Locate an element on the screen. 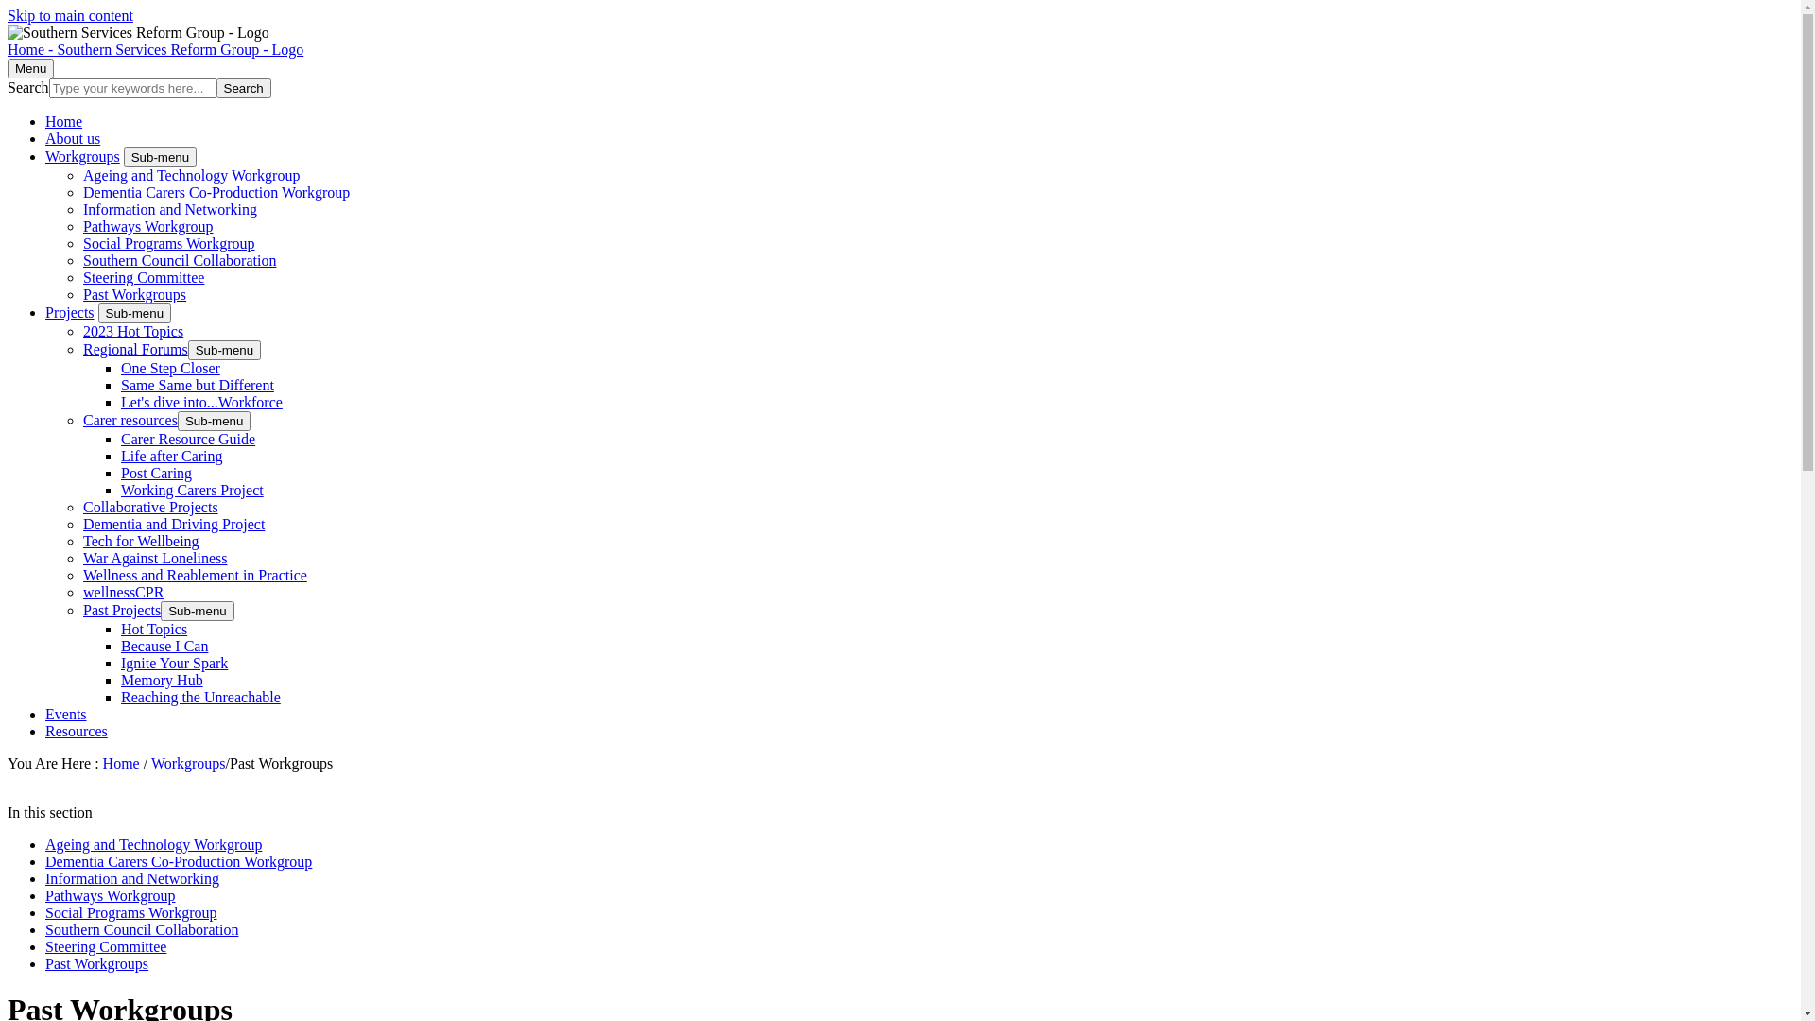  Information and Networking is located at coordinates (170, 210).